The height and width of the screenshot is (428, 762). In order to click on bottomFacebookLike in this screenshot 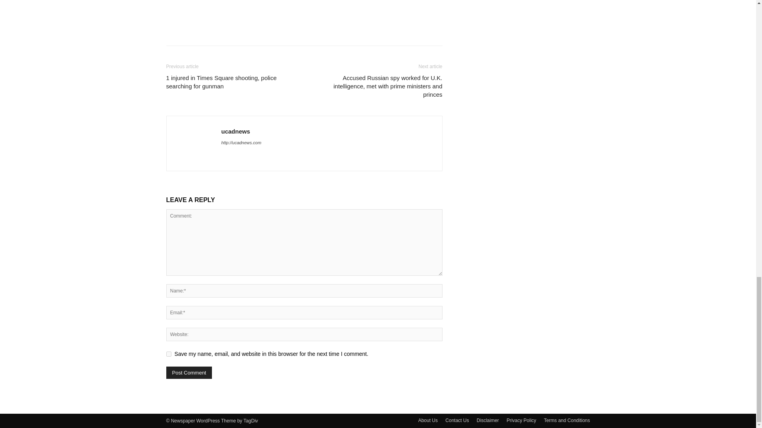, I will do `click(225, 11)`.